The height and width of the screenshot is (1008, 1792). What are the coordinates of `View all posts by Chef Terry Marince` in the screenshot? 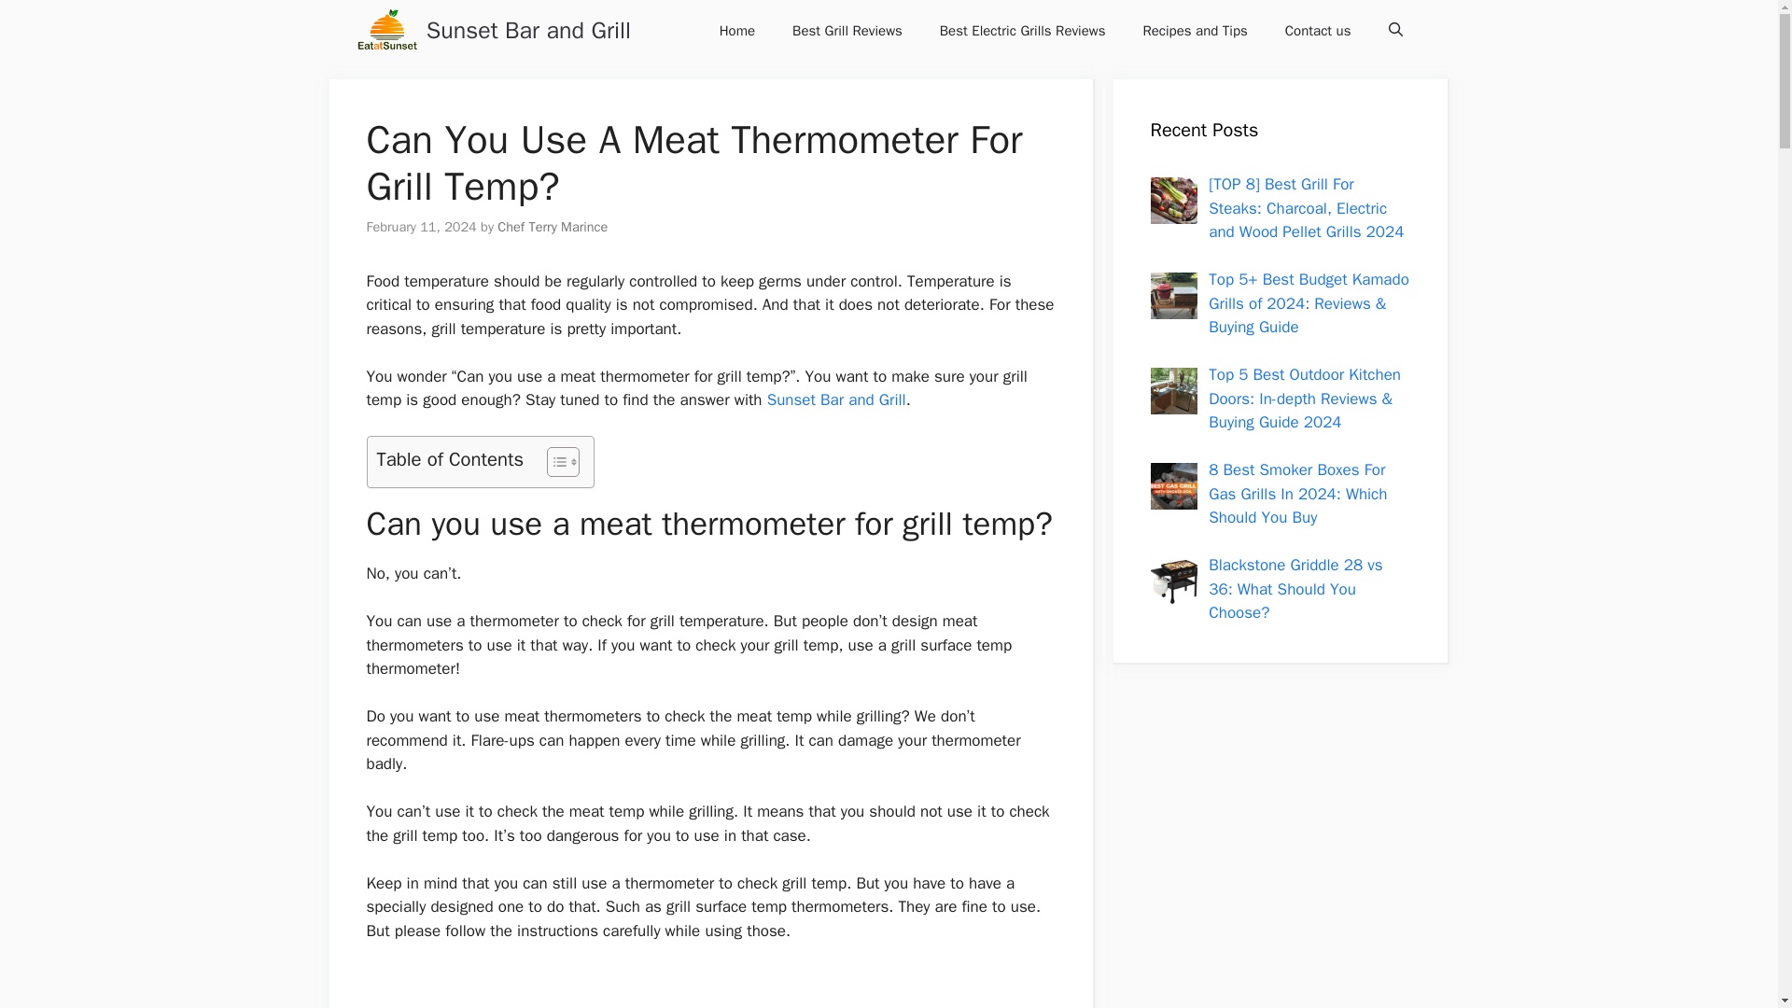 It's located at (553, 226).